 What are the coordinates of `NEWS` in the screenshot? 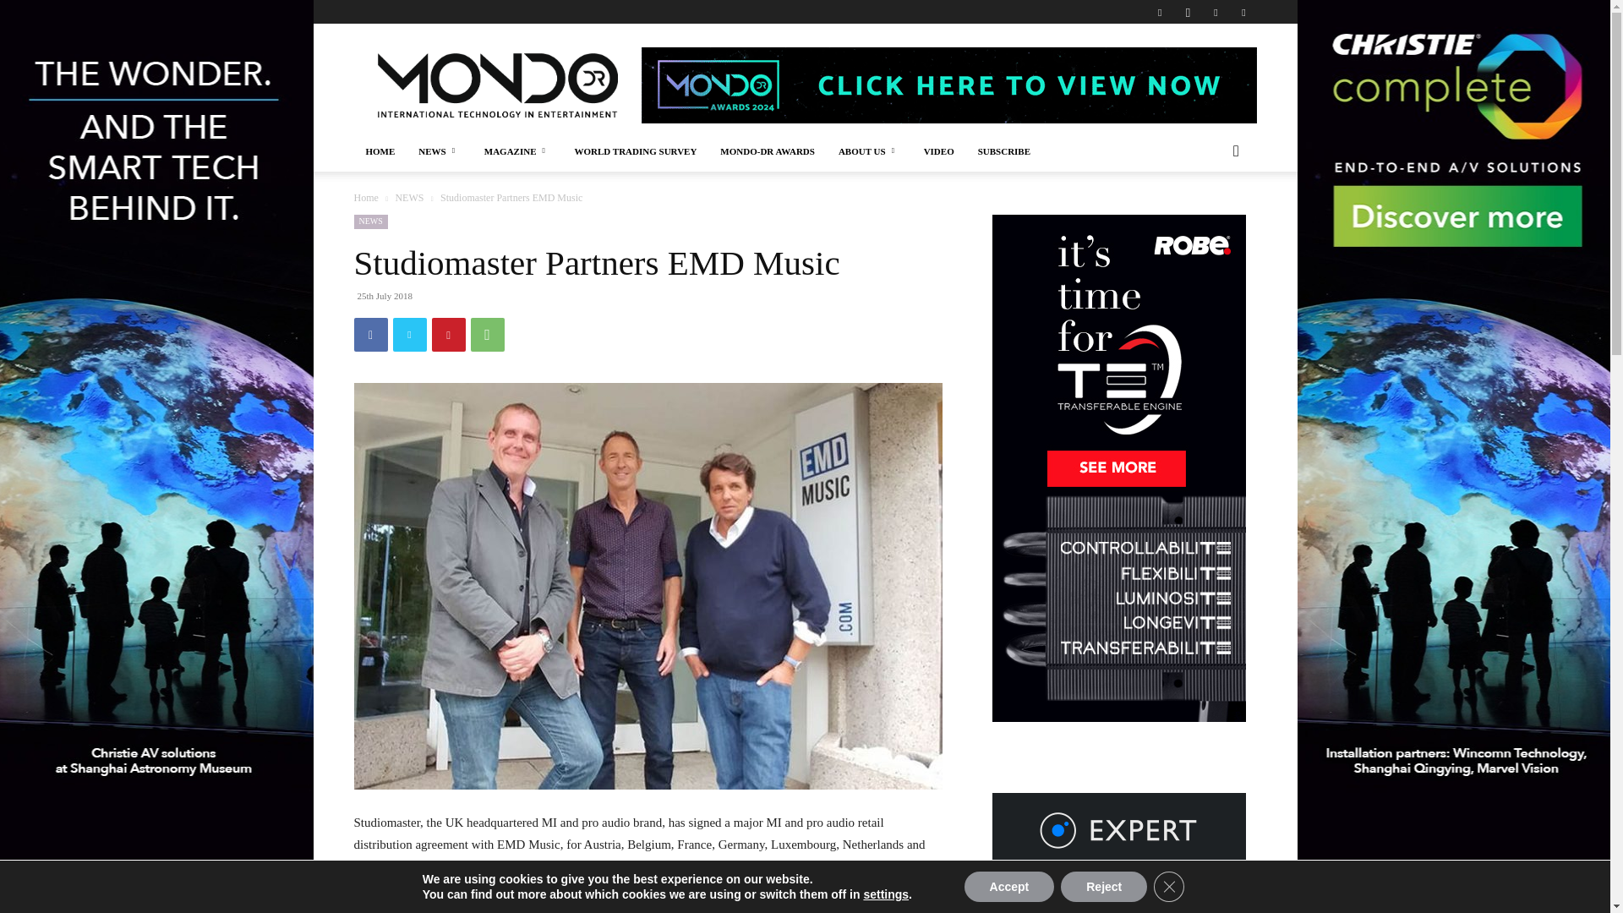 It's located at (440, 151).